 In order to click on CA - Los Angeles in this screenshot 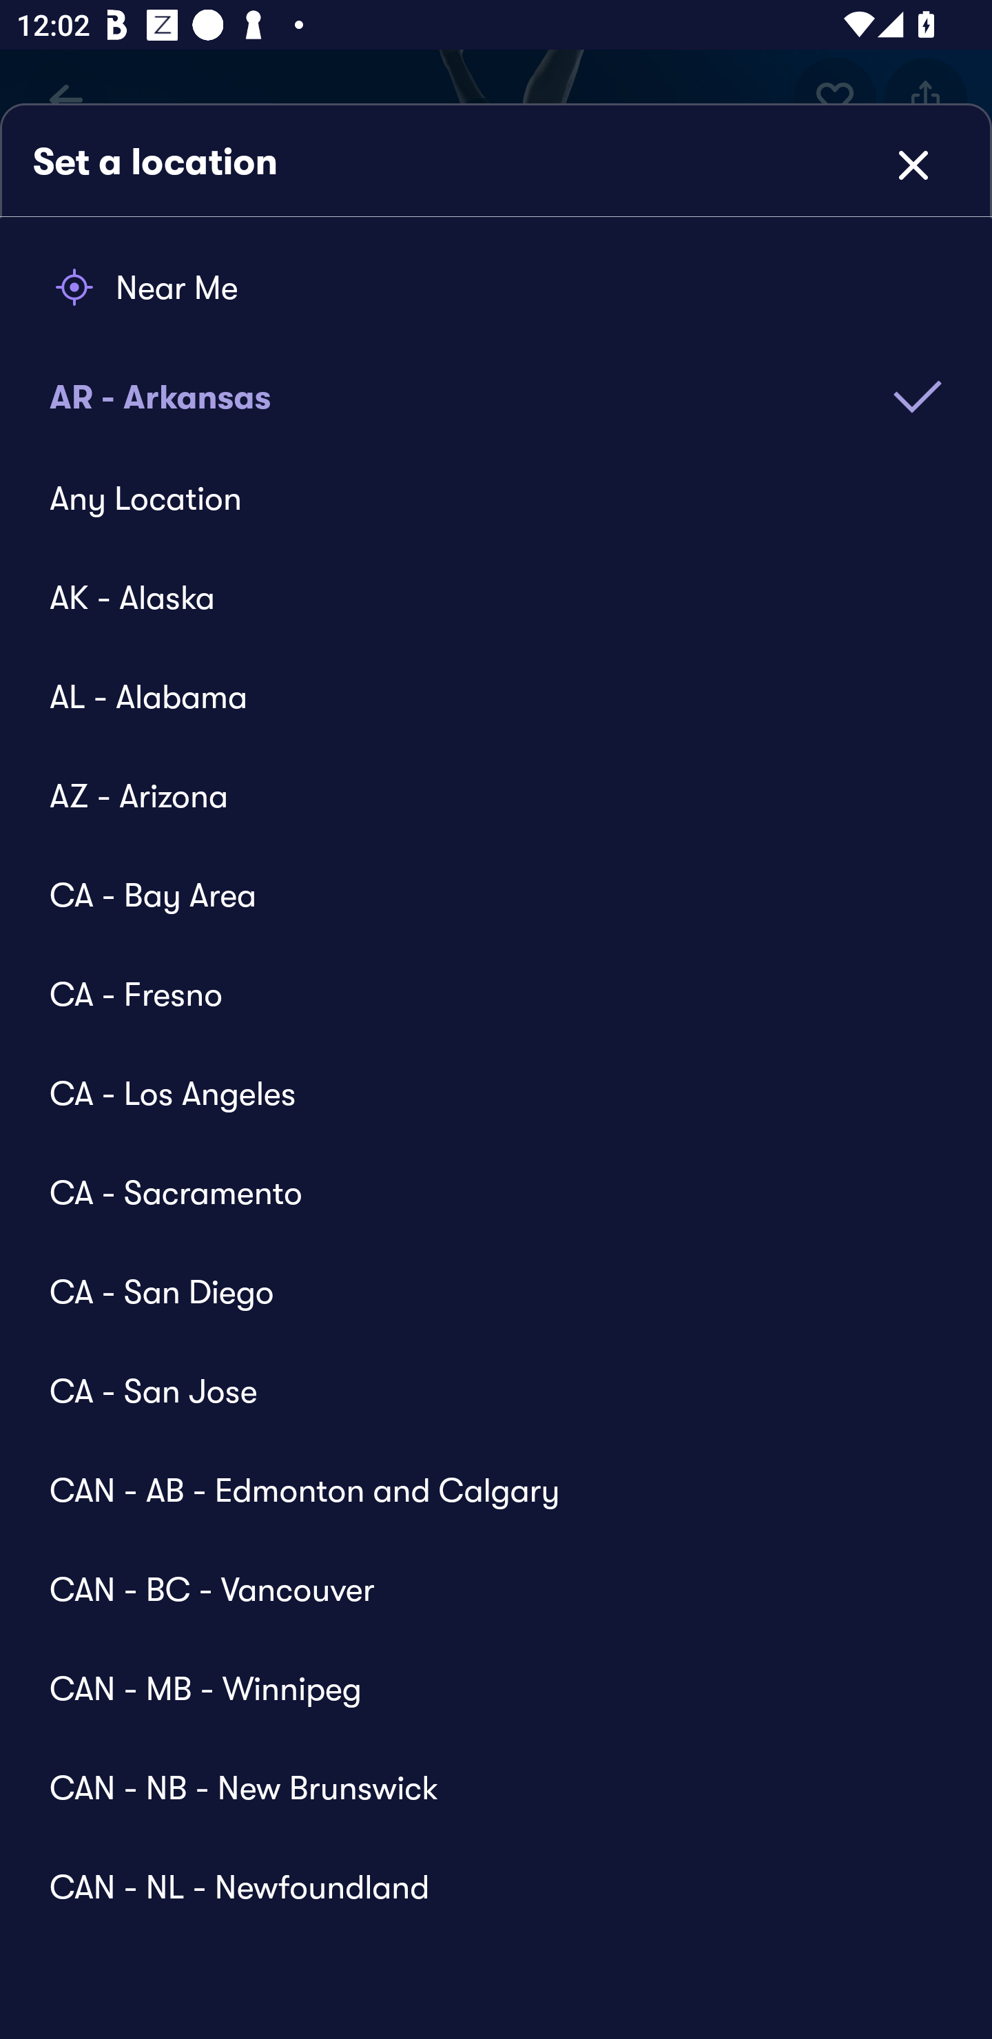, I will do `click(479, 1093)`.